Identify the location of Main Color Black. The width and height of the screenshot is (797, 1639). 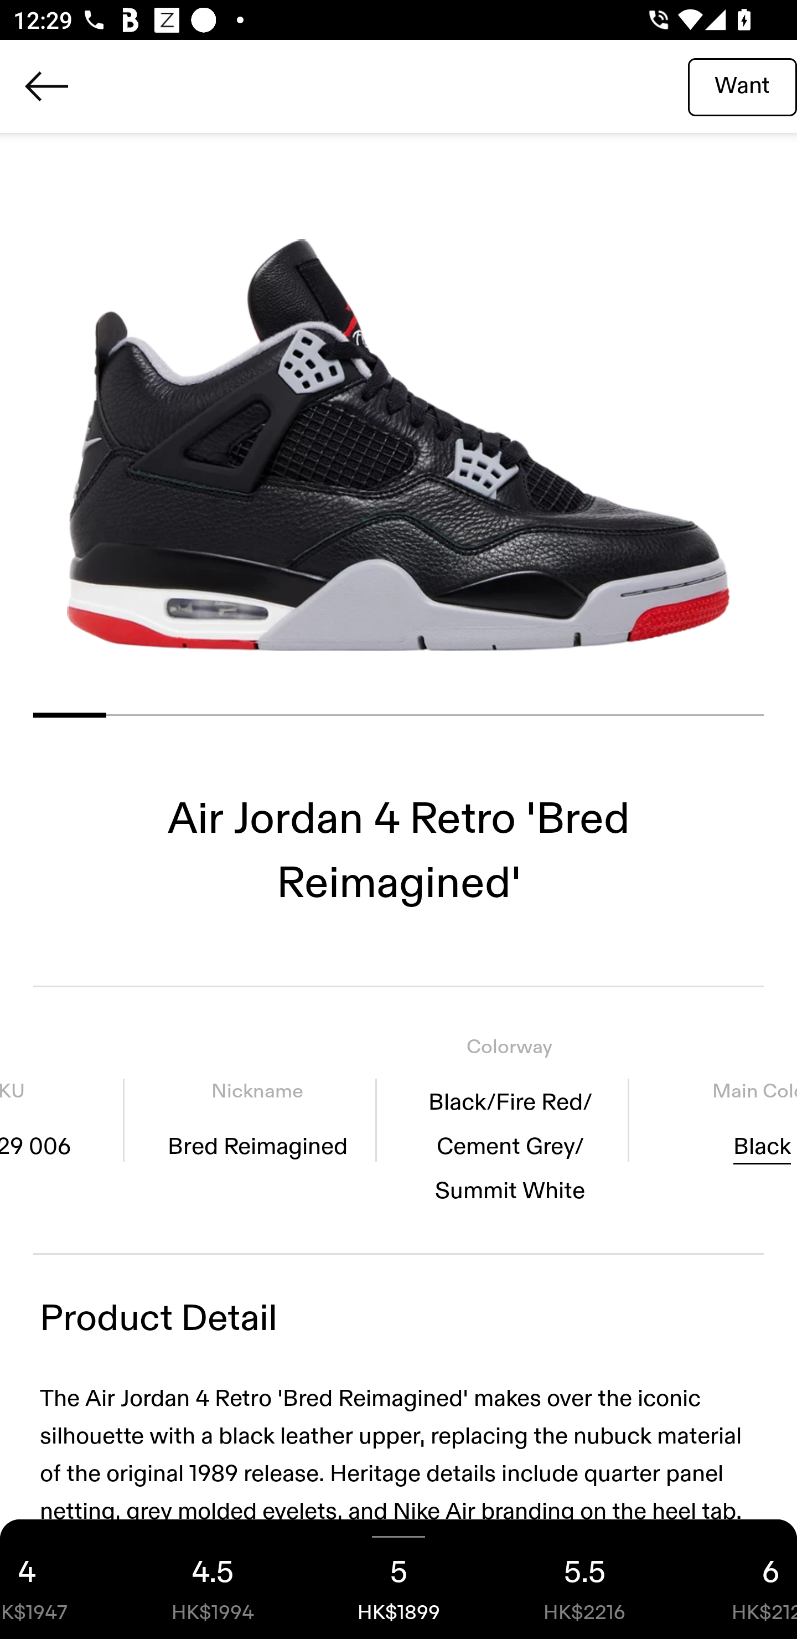
(720, 1119).